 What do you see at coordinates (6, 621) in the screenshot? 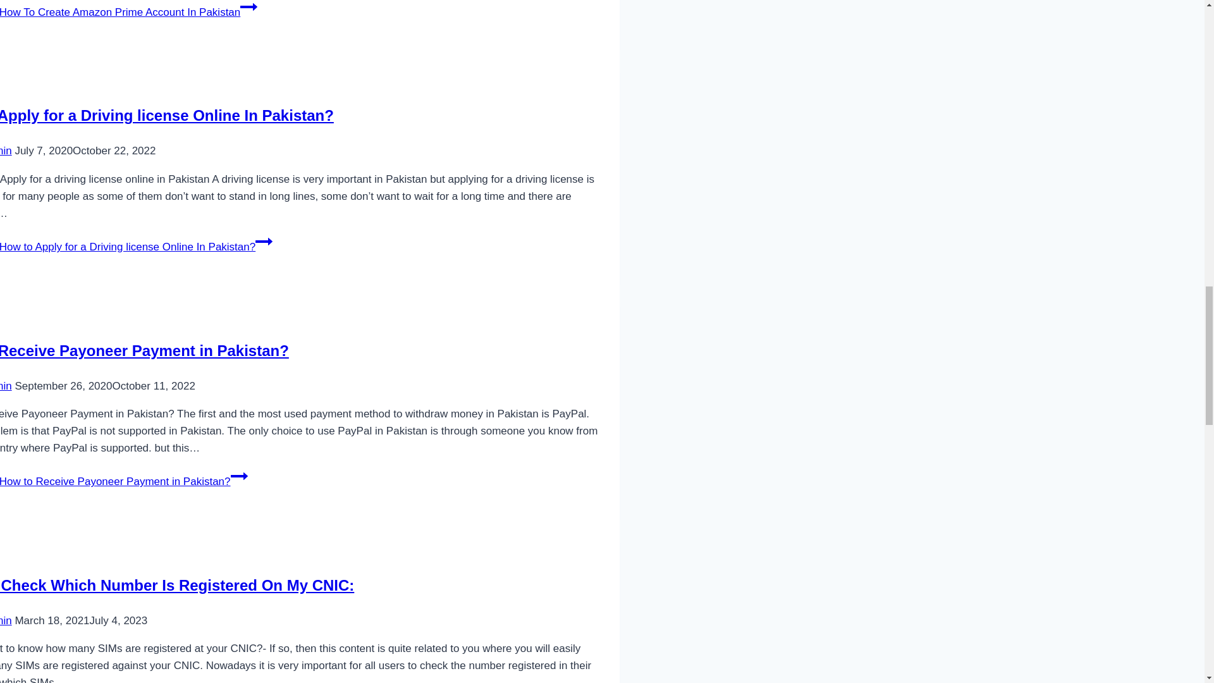
I see `superadmin` at bounding box center [6, 621].